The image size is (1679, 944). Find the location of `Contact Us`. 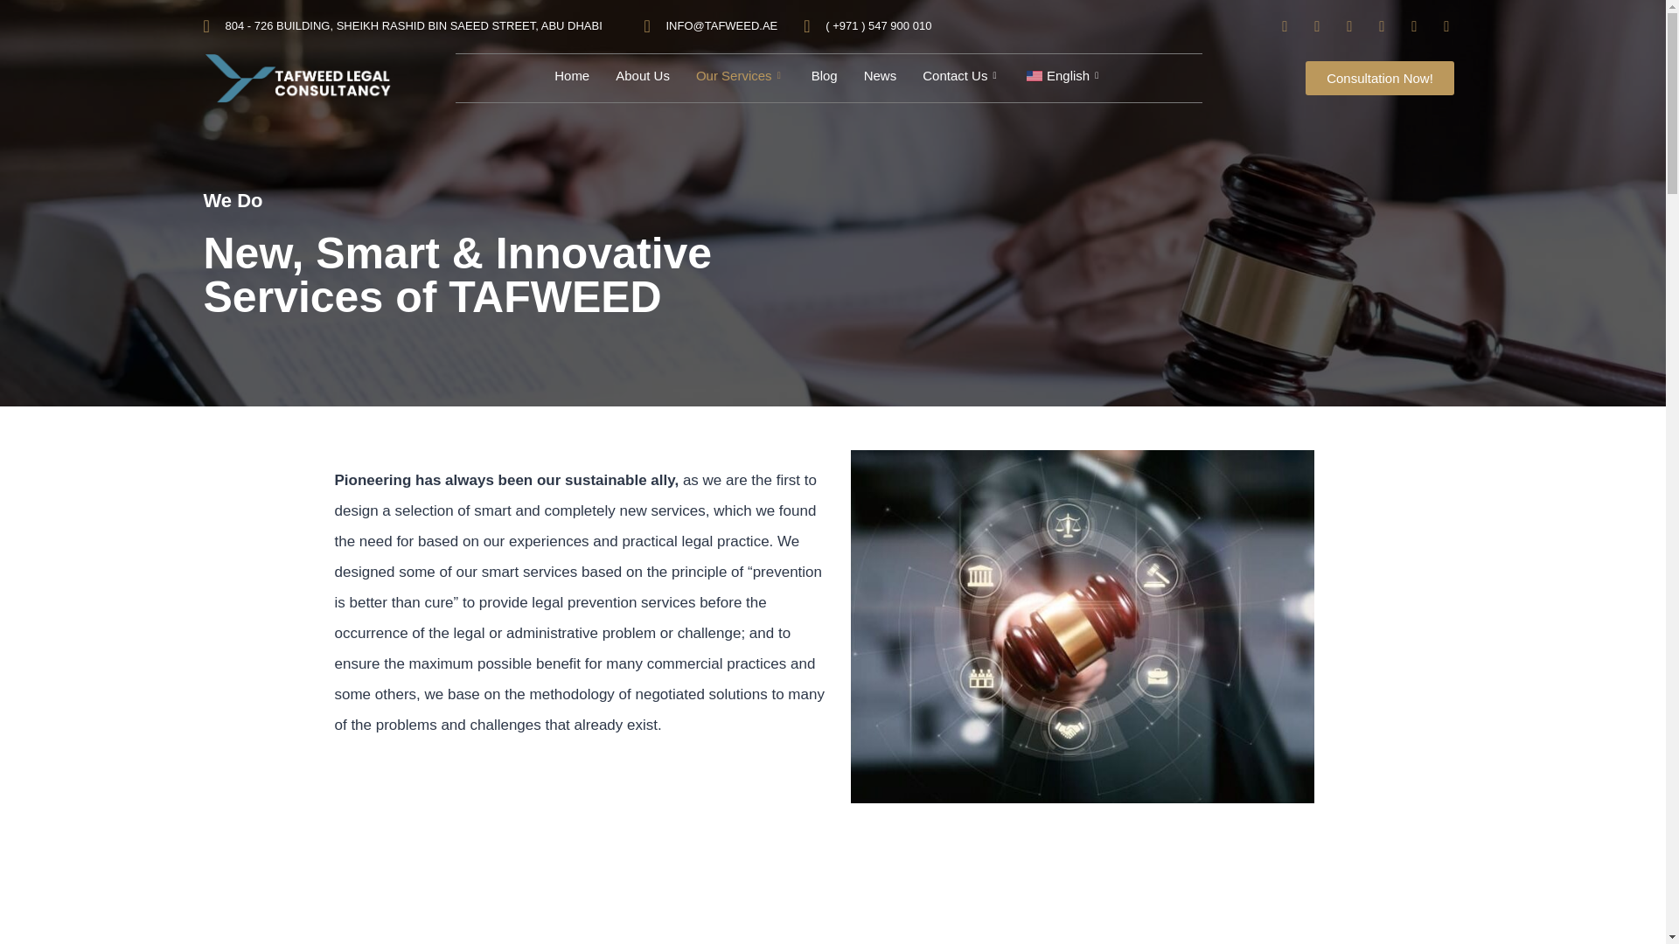

Contact Us is located at coordinates (962, 75).